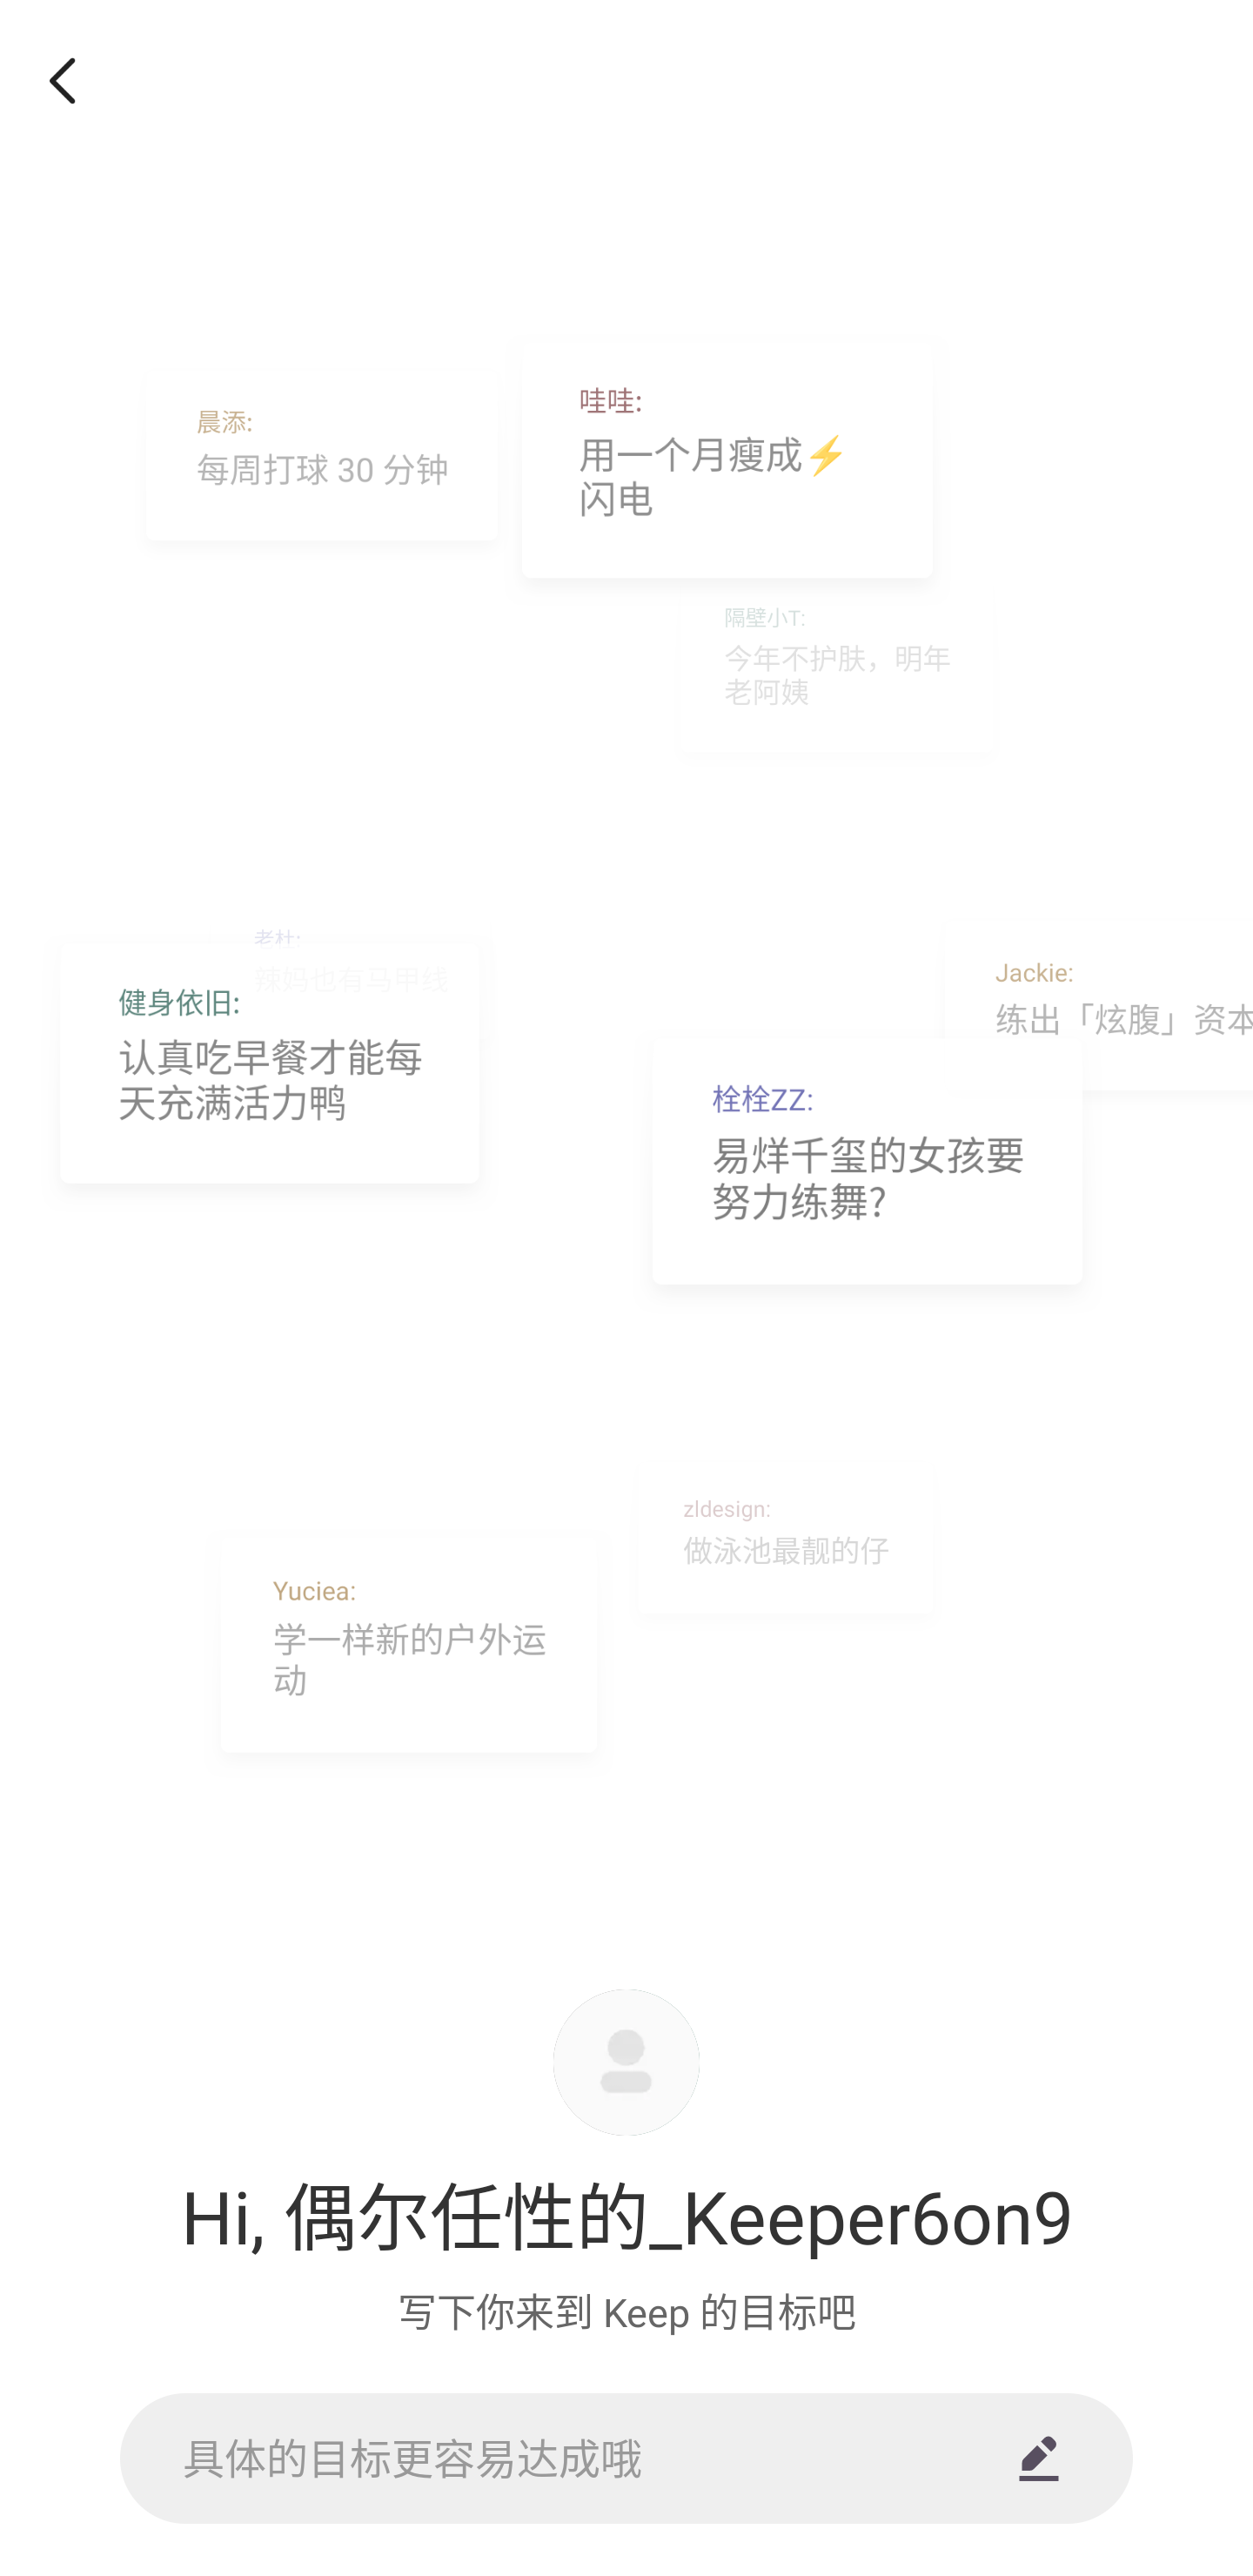 This screenshot has width=1253, height=2576. Describe the element at coordinates (1089, 1013) in the screenshot. I see `Jackie:` at that location.